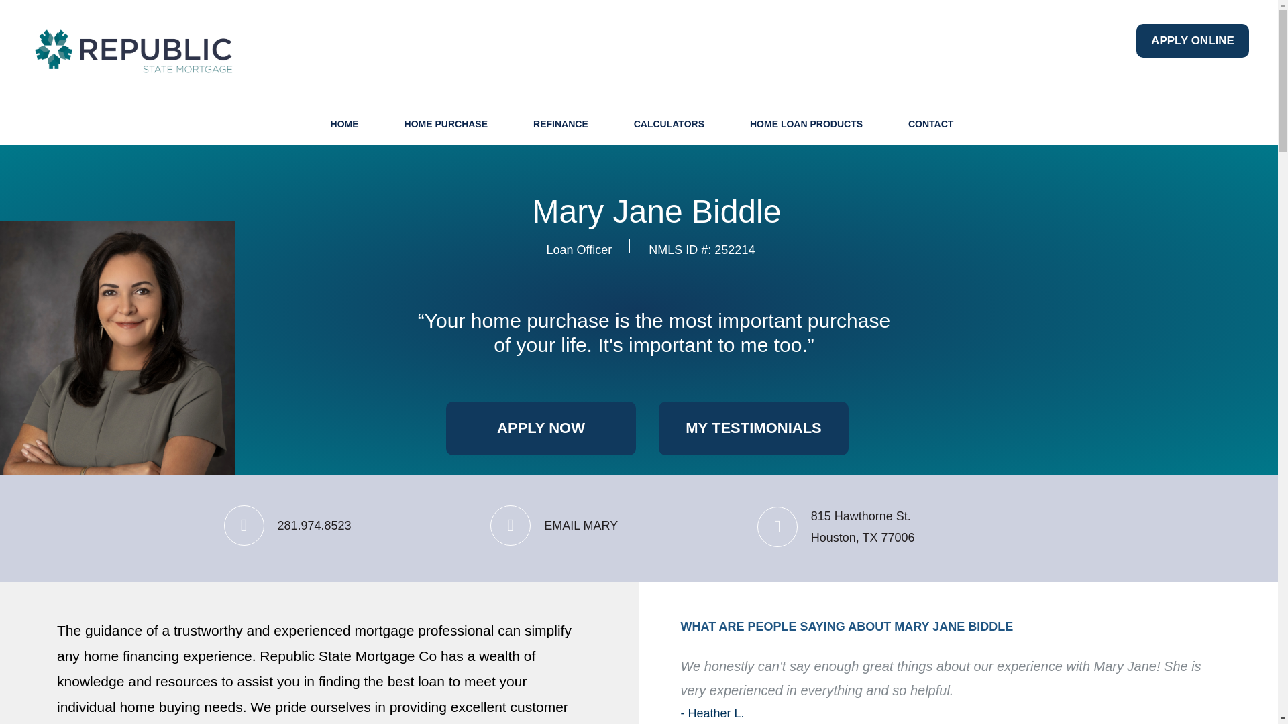 Image resolution: width=1288 pixels, height=724 pixels. Describe the element at coordinates (541, 428) in the screenshot. I see `APPLY ONLINE` at that location.